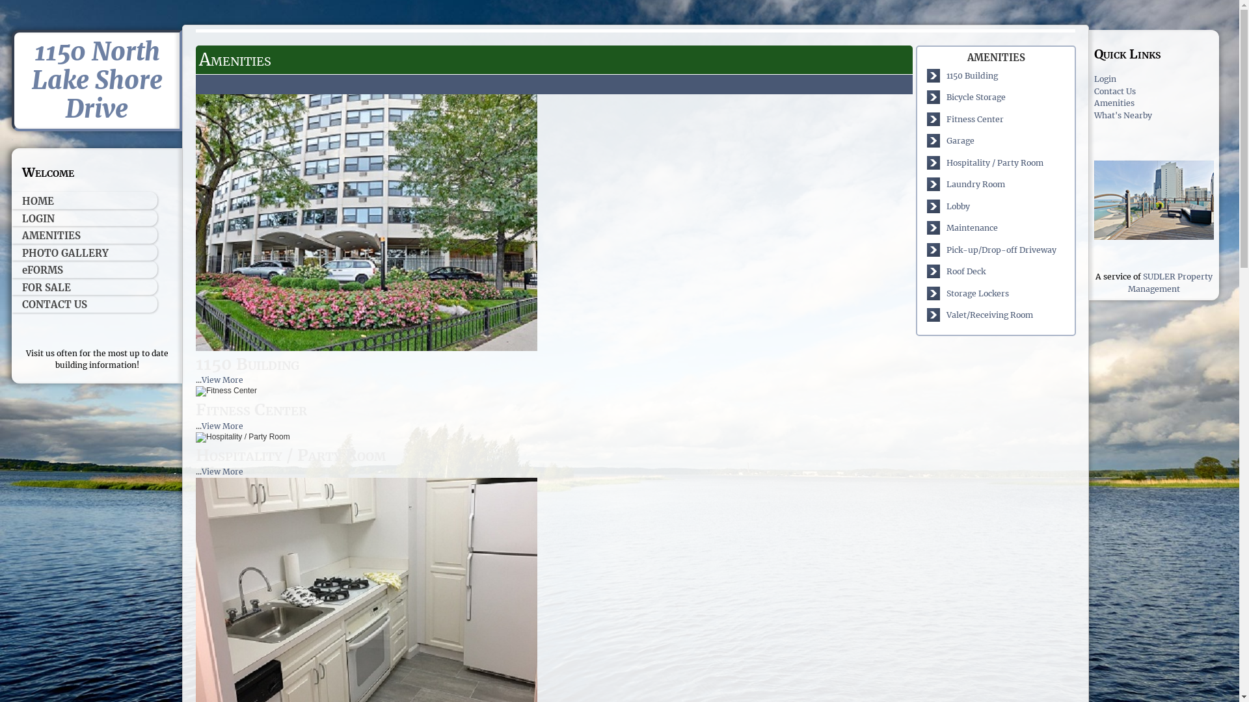  What do you see at coordinates (958, 207) in the screenshot?
I see `Lobby` at bounding box center [958, 207].